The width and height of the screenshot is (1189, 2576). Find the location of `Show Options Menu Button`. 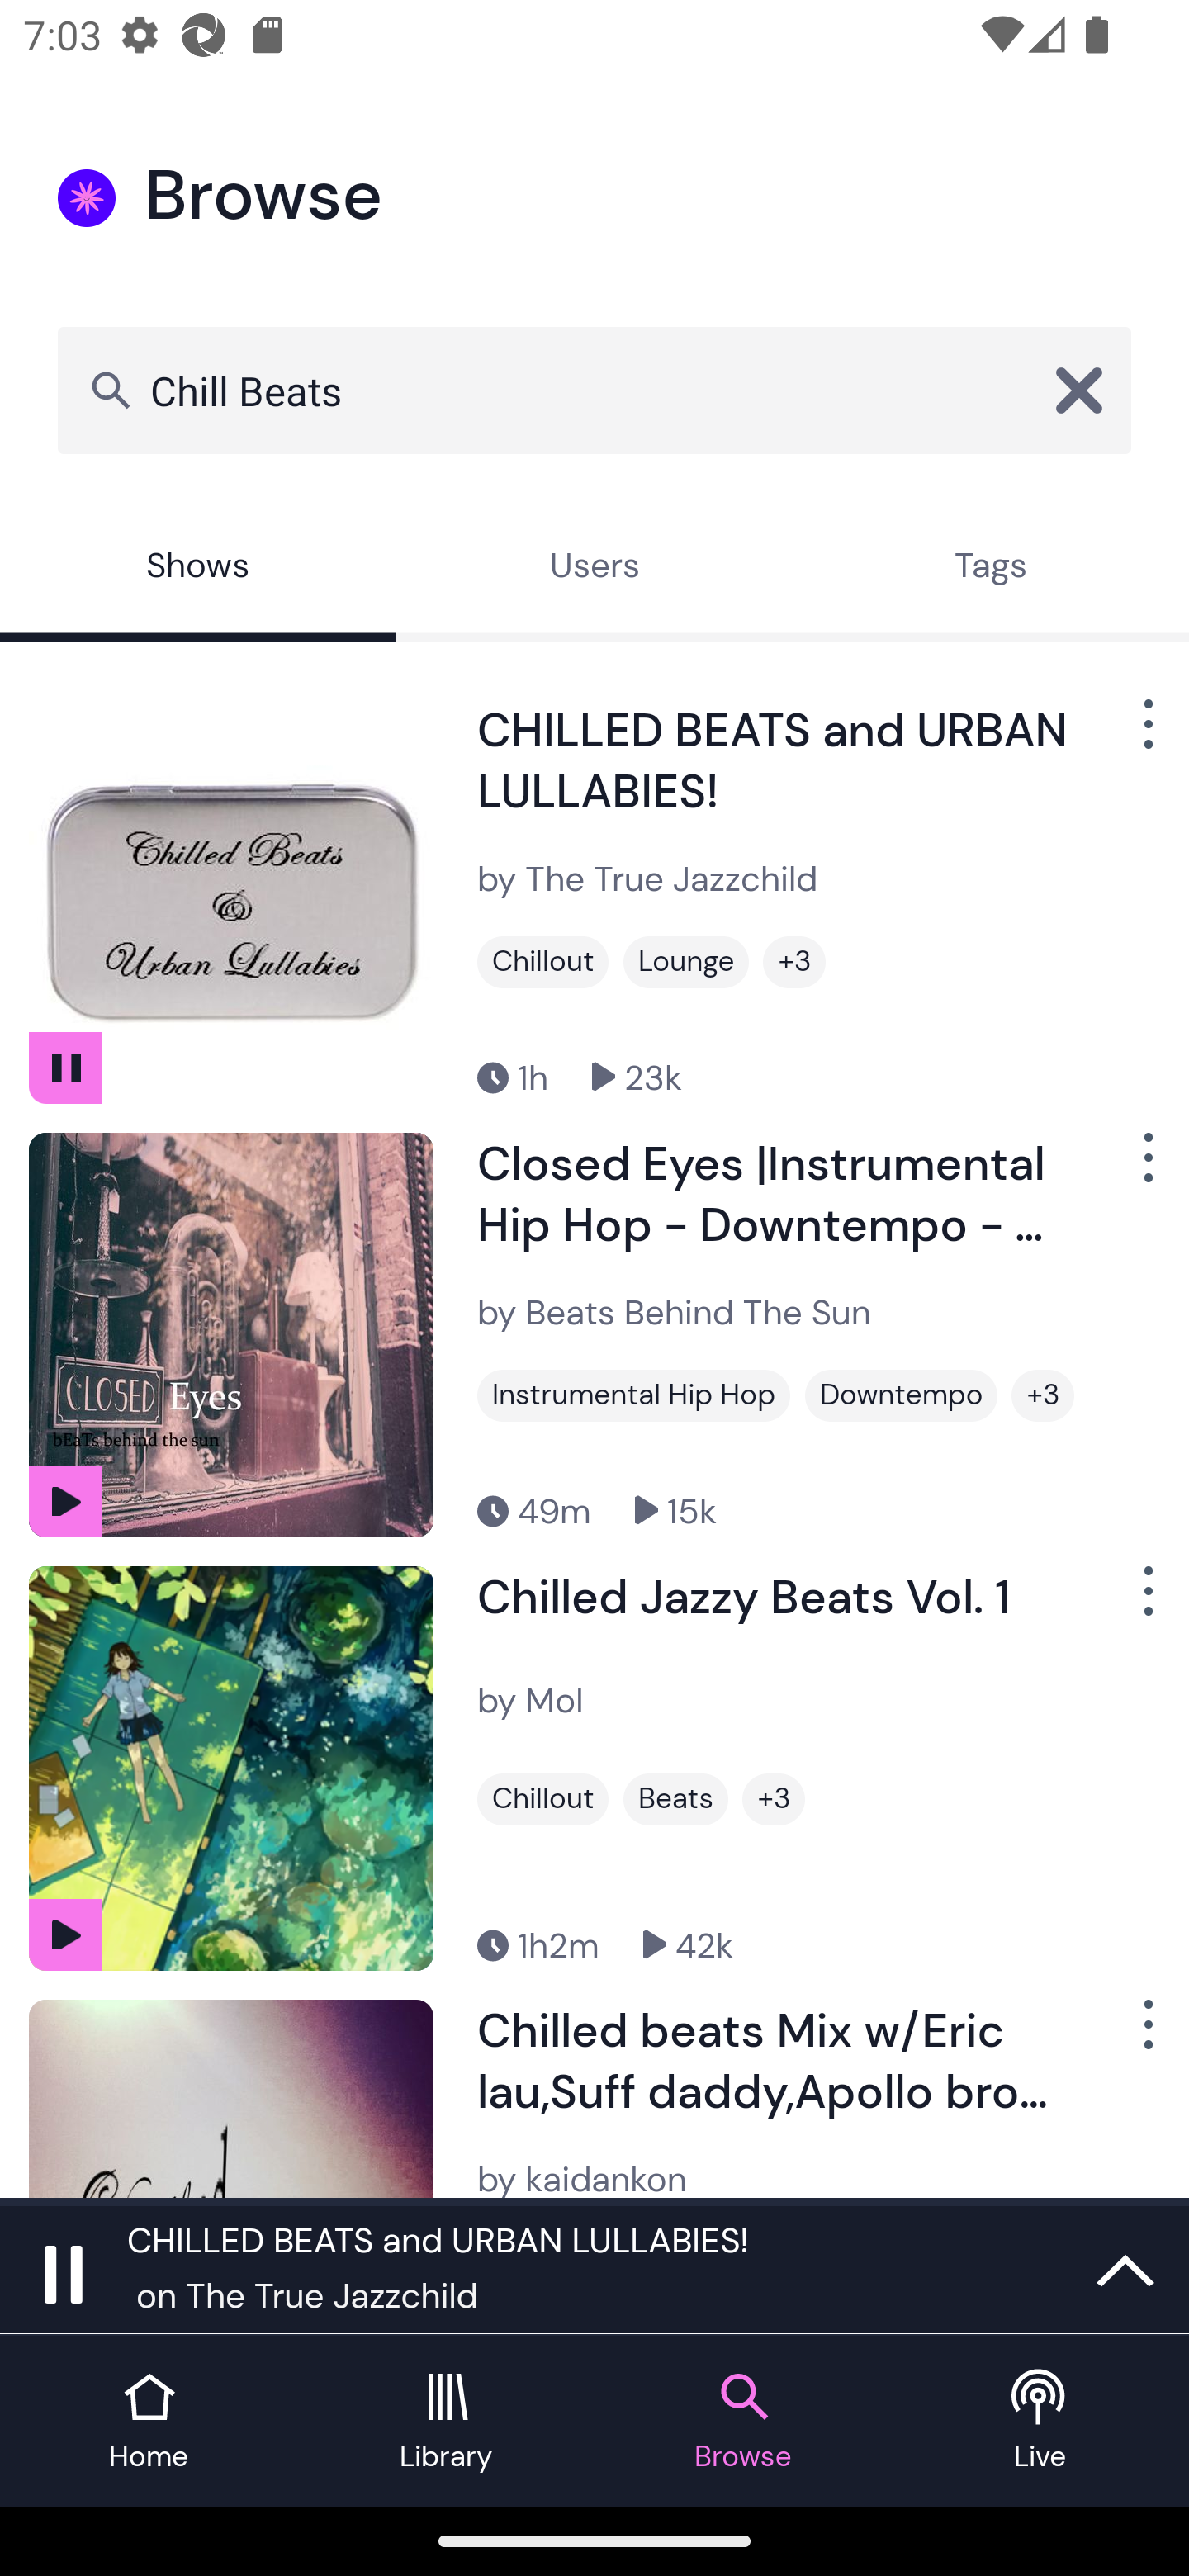

Show Options Menu Button is located at coordinates (1145, 1171).